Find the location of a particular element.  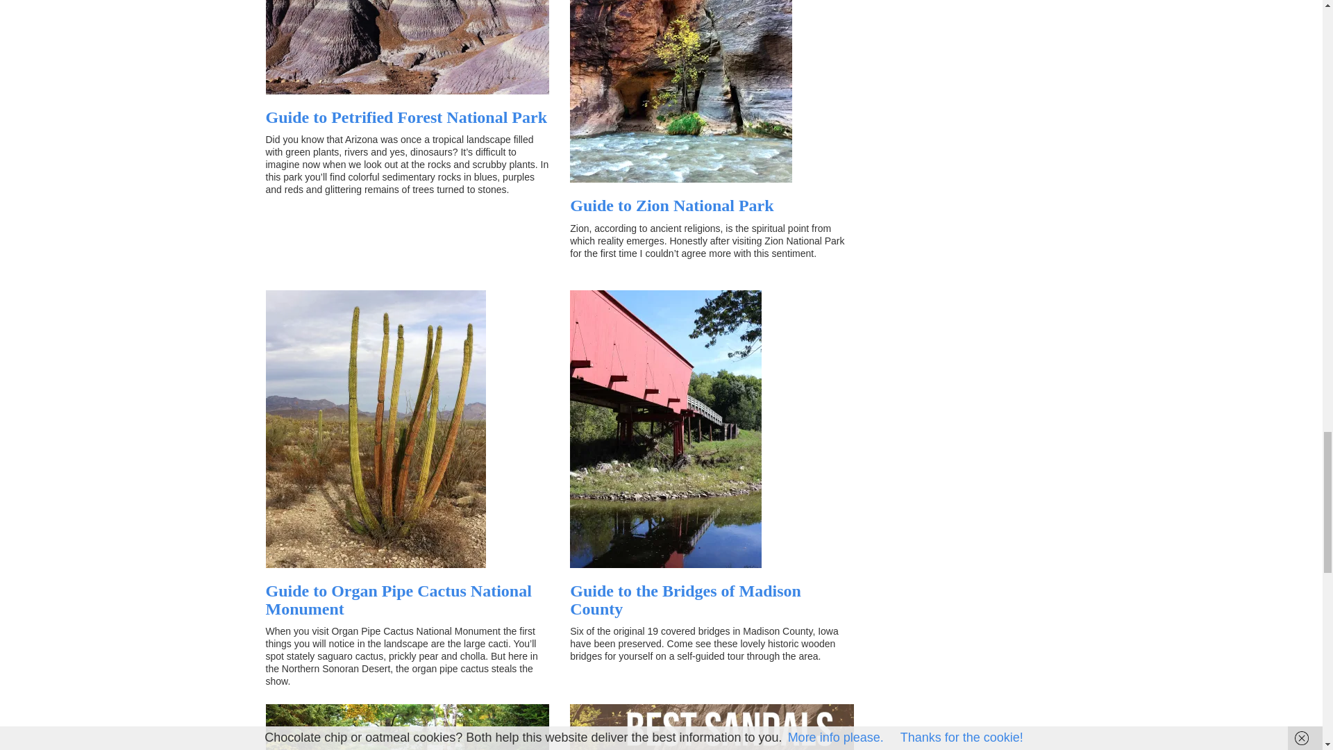

Guide to Zion National Park is located at coordinates (671, 205).